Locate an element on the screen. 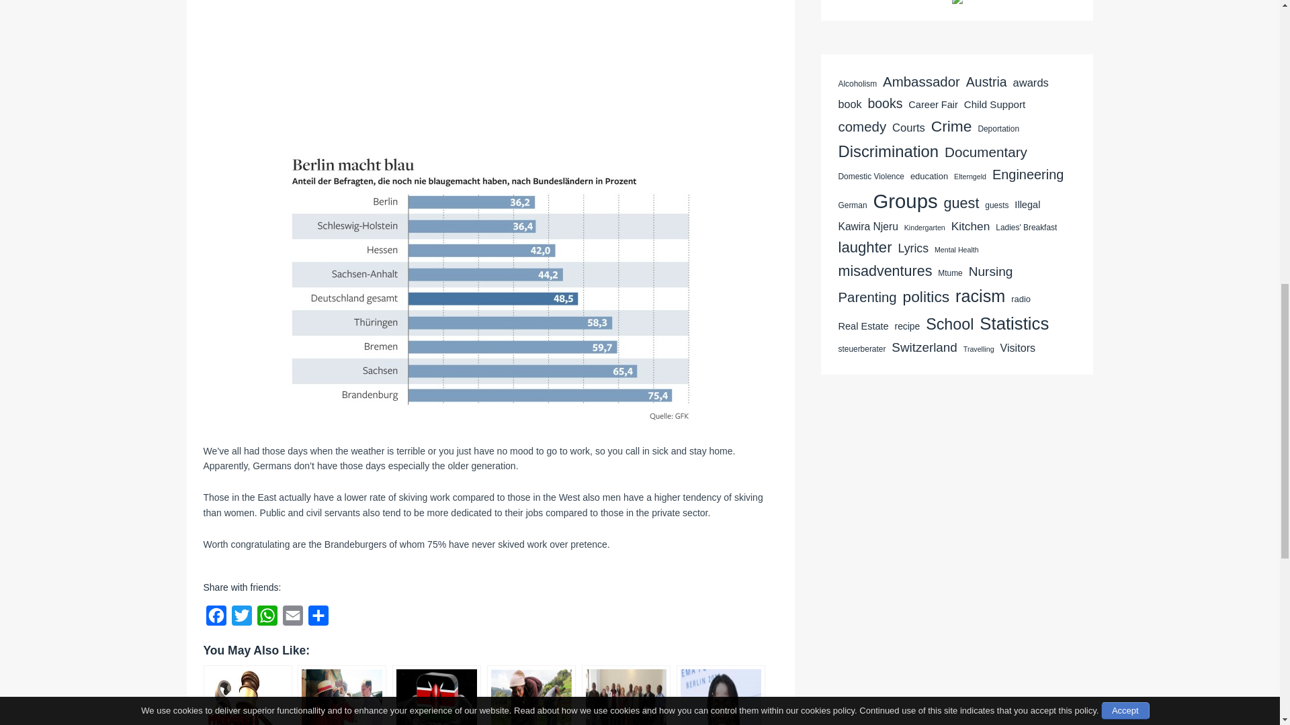 The height and width of the screenshot is (725, 1290). Broken Dreams of an African Family in Rural Russia is located at coordinates (531, 695).